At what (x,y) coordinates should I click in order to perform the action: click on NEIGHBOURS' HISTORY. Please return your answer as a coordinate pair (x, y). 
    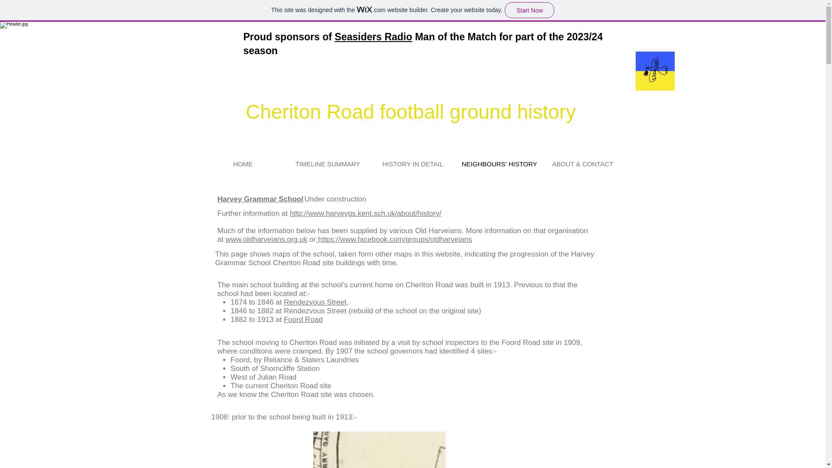
    Looking at the image, I should click on (497, 164).